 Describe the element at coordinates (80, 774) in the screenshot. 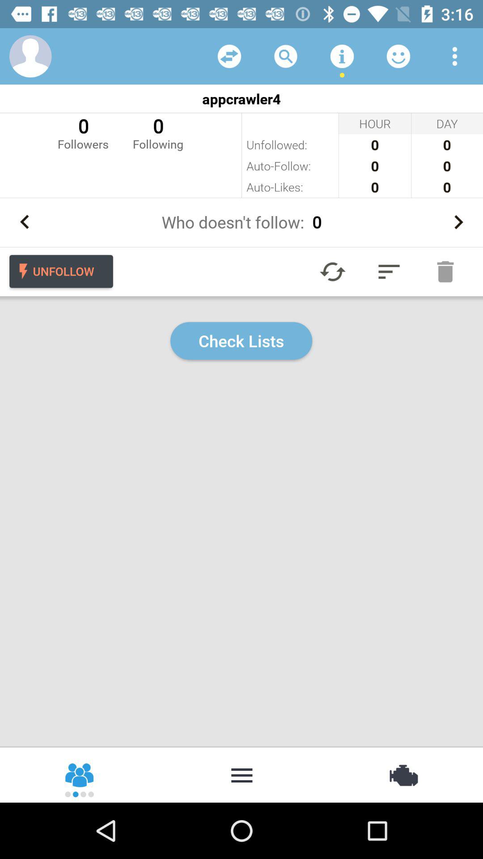

I see `share the results` at that location.